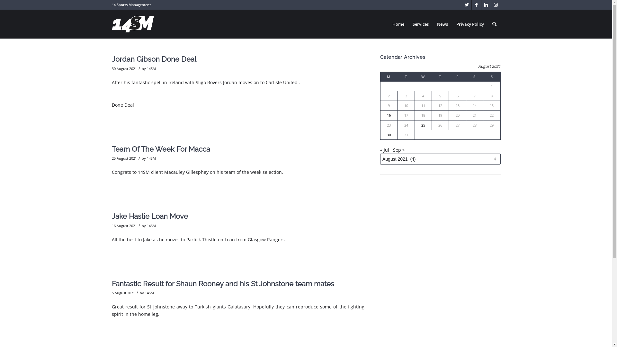 The width and height of the screenshot is (617, 347). What do you see at coordinates (154, 59) in the screenshot?
I see `Jordan Gibson Done Deal` at bounding box center [154, 59].